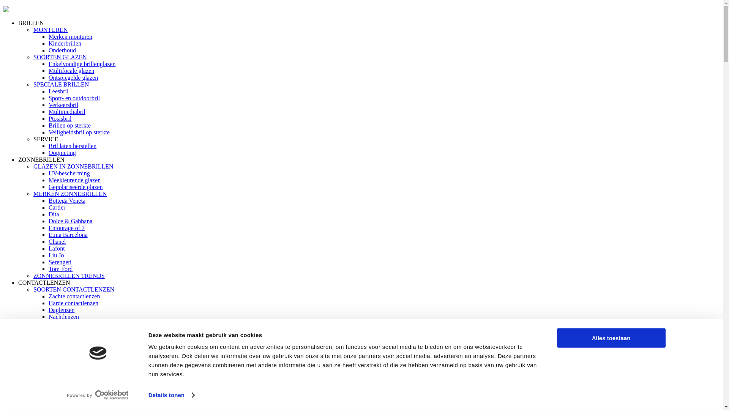  Describe the element at coordinates (54, 214) in the screenshot. I see `Dita` at that location.